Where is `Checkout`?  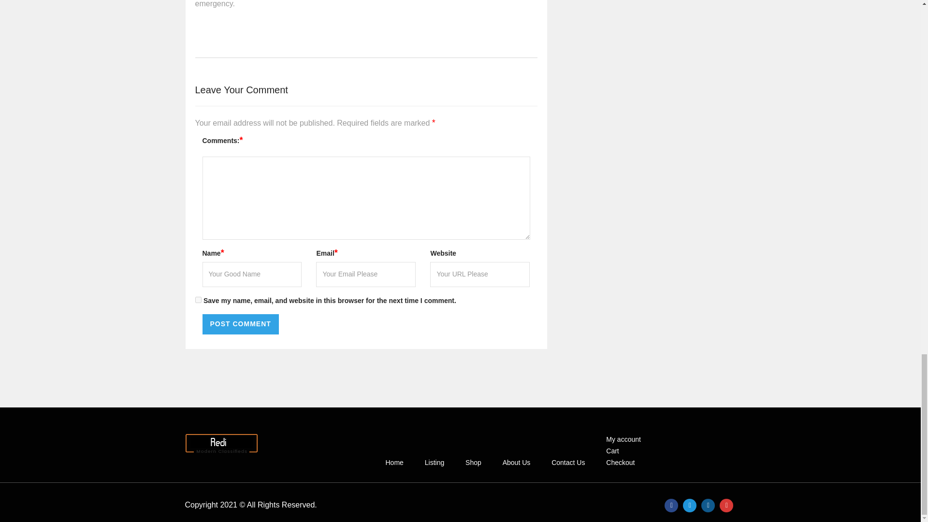
Checkout is located at coordinates (620, 463).